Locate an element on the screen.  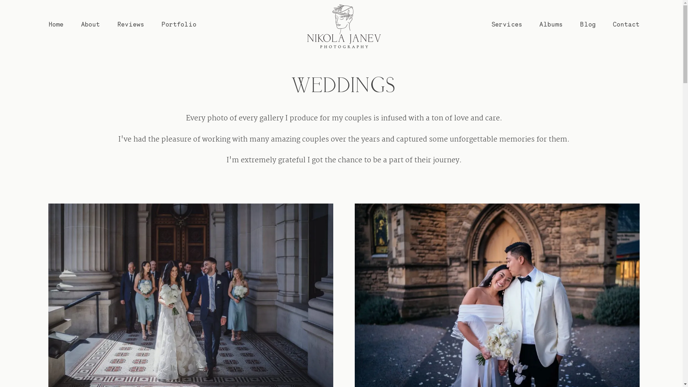
Albums is located at coordinates (551, 24).